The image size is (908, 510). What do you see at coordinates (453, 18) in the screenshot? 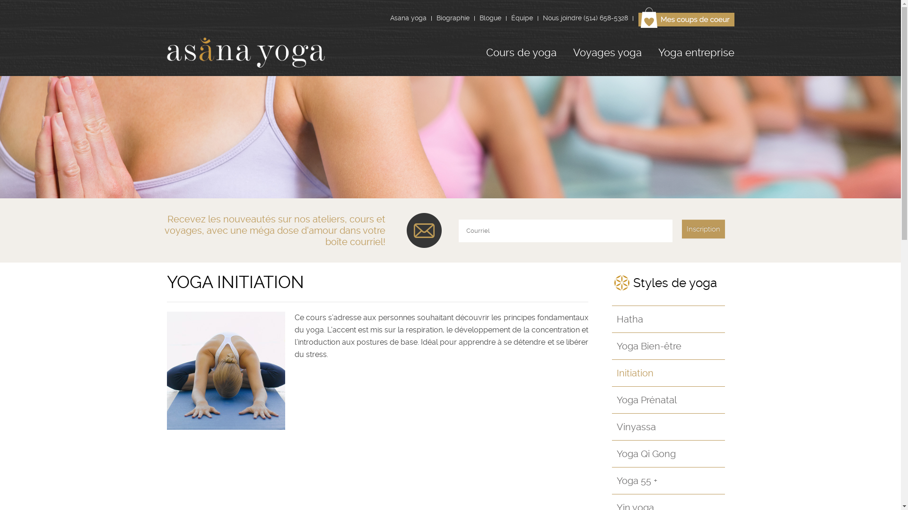
I see `Biographie` at bounding box center [453, 18].